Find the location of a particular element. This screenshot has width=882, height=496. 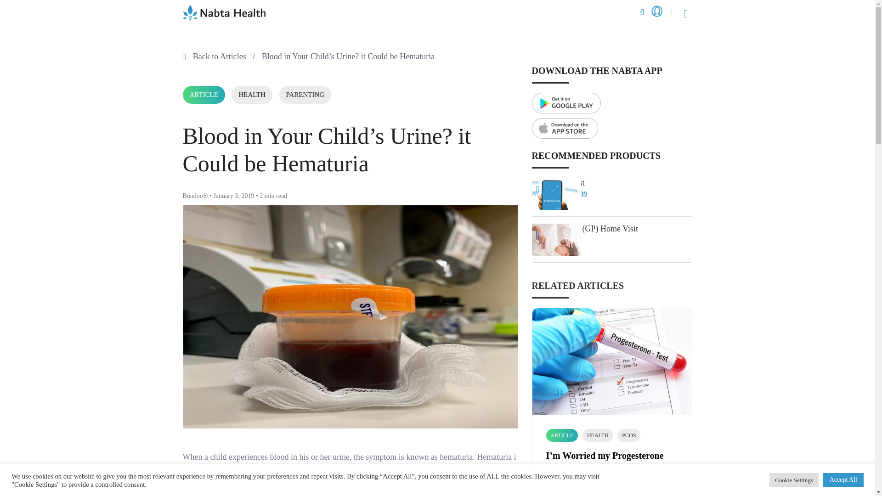

Search is located at coordinates (680, 32).